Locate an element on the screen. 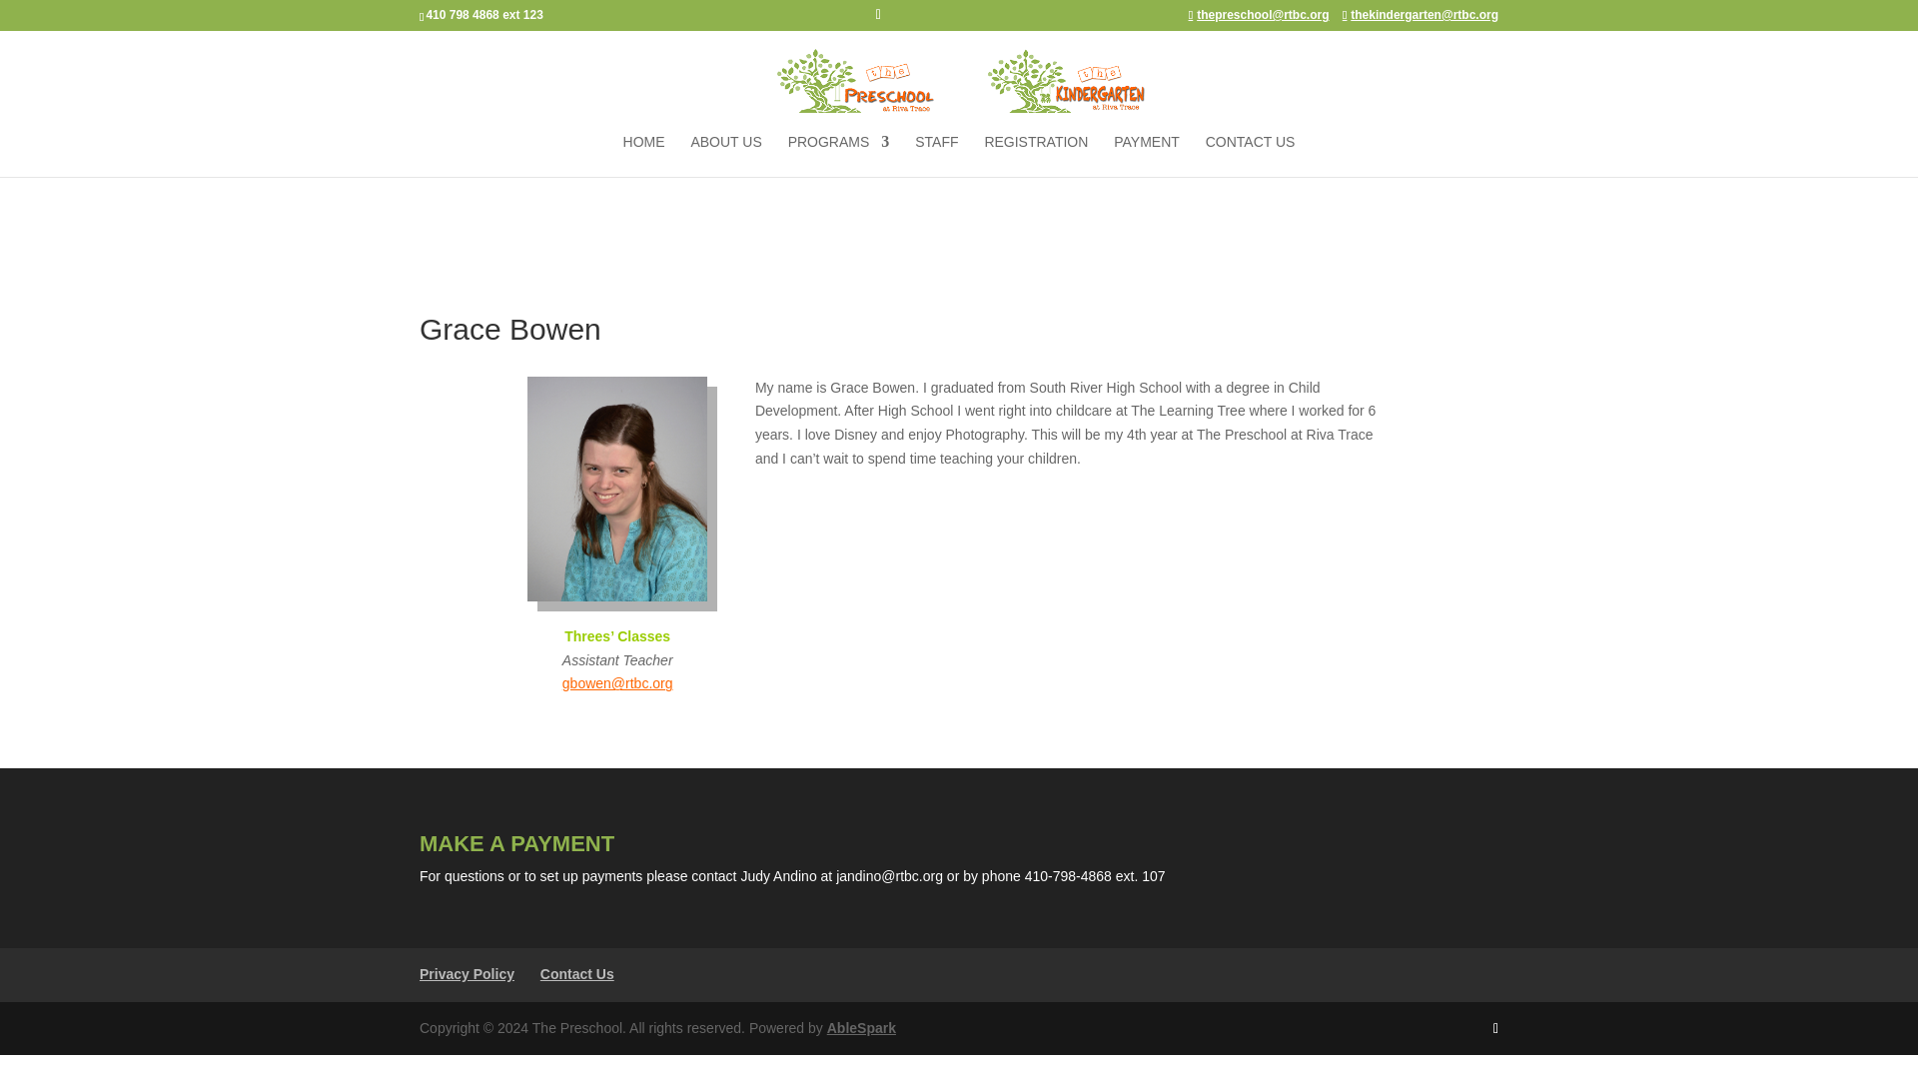 Image resolution: width=1918 pixels, height=1079 pixels. AbleSpark is located at coordinates (861, 1027).